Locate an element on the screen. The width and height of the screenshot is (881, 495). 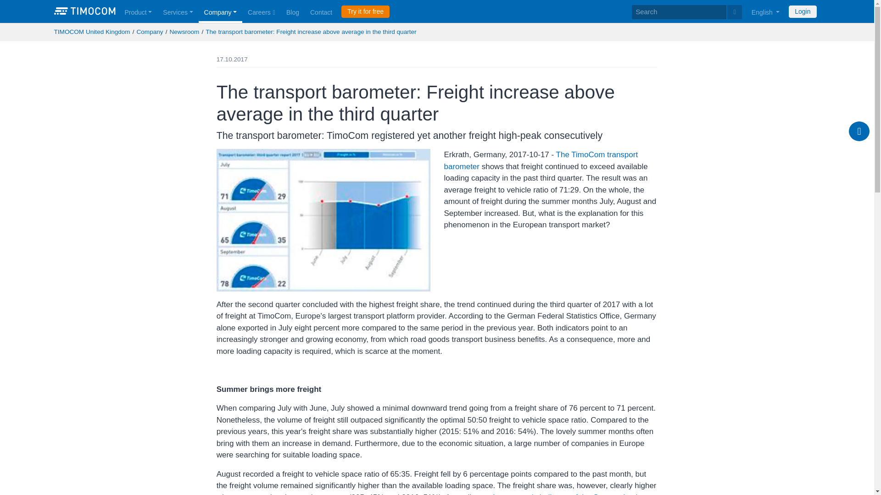
Search is located at coordinates (734, 12).